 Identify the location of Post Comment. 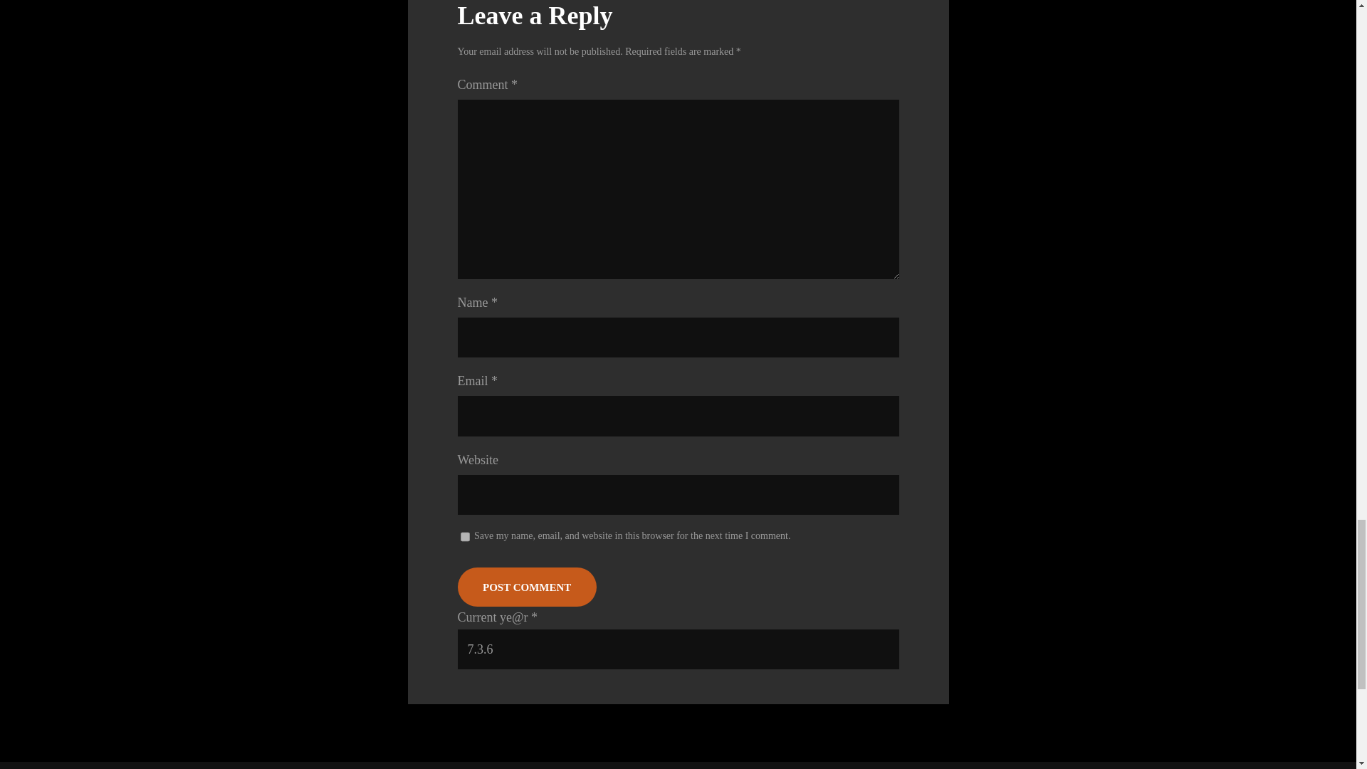
(526, 587).